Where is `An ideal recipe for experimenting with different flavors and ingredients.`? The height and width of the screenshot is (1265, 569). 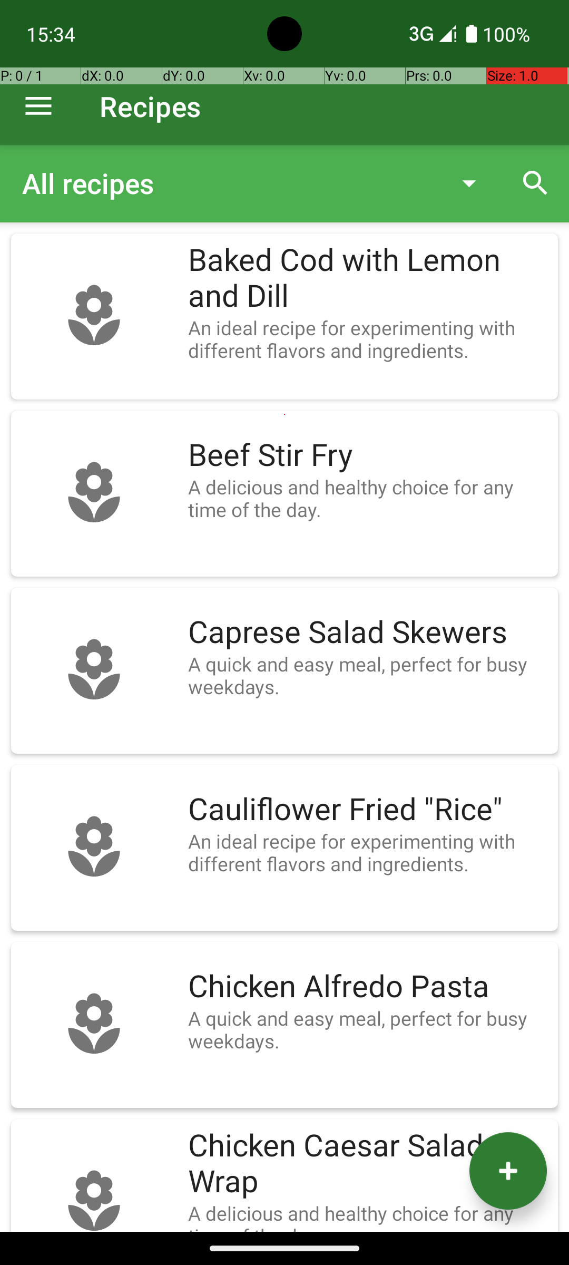
An ideal recipe for experimenting with different flavors and ingredients. is located at coordinates (368, 339).